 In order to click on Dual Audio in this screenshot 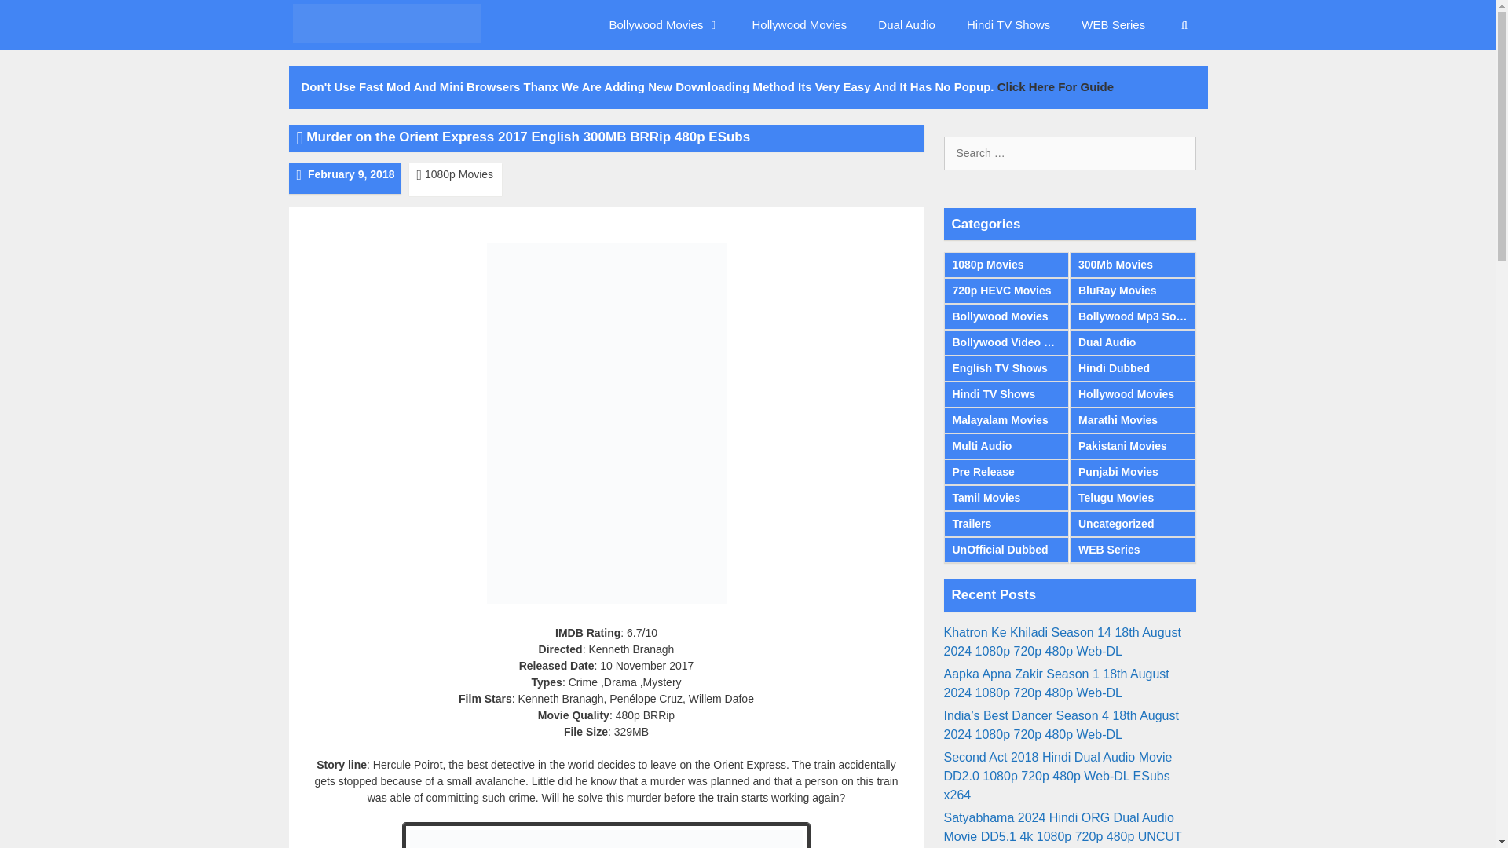, I will do `click(906, 25)`.